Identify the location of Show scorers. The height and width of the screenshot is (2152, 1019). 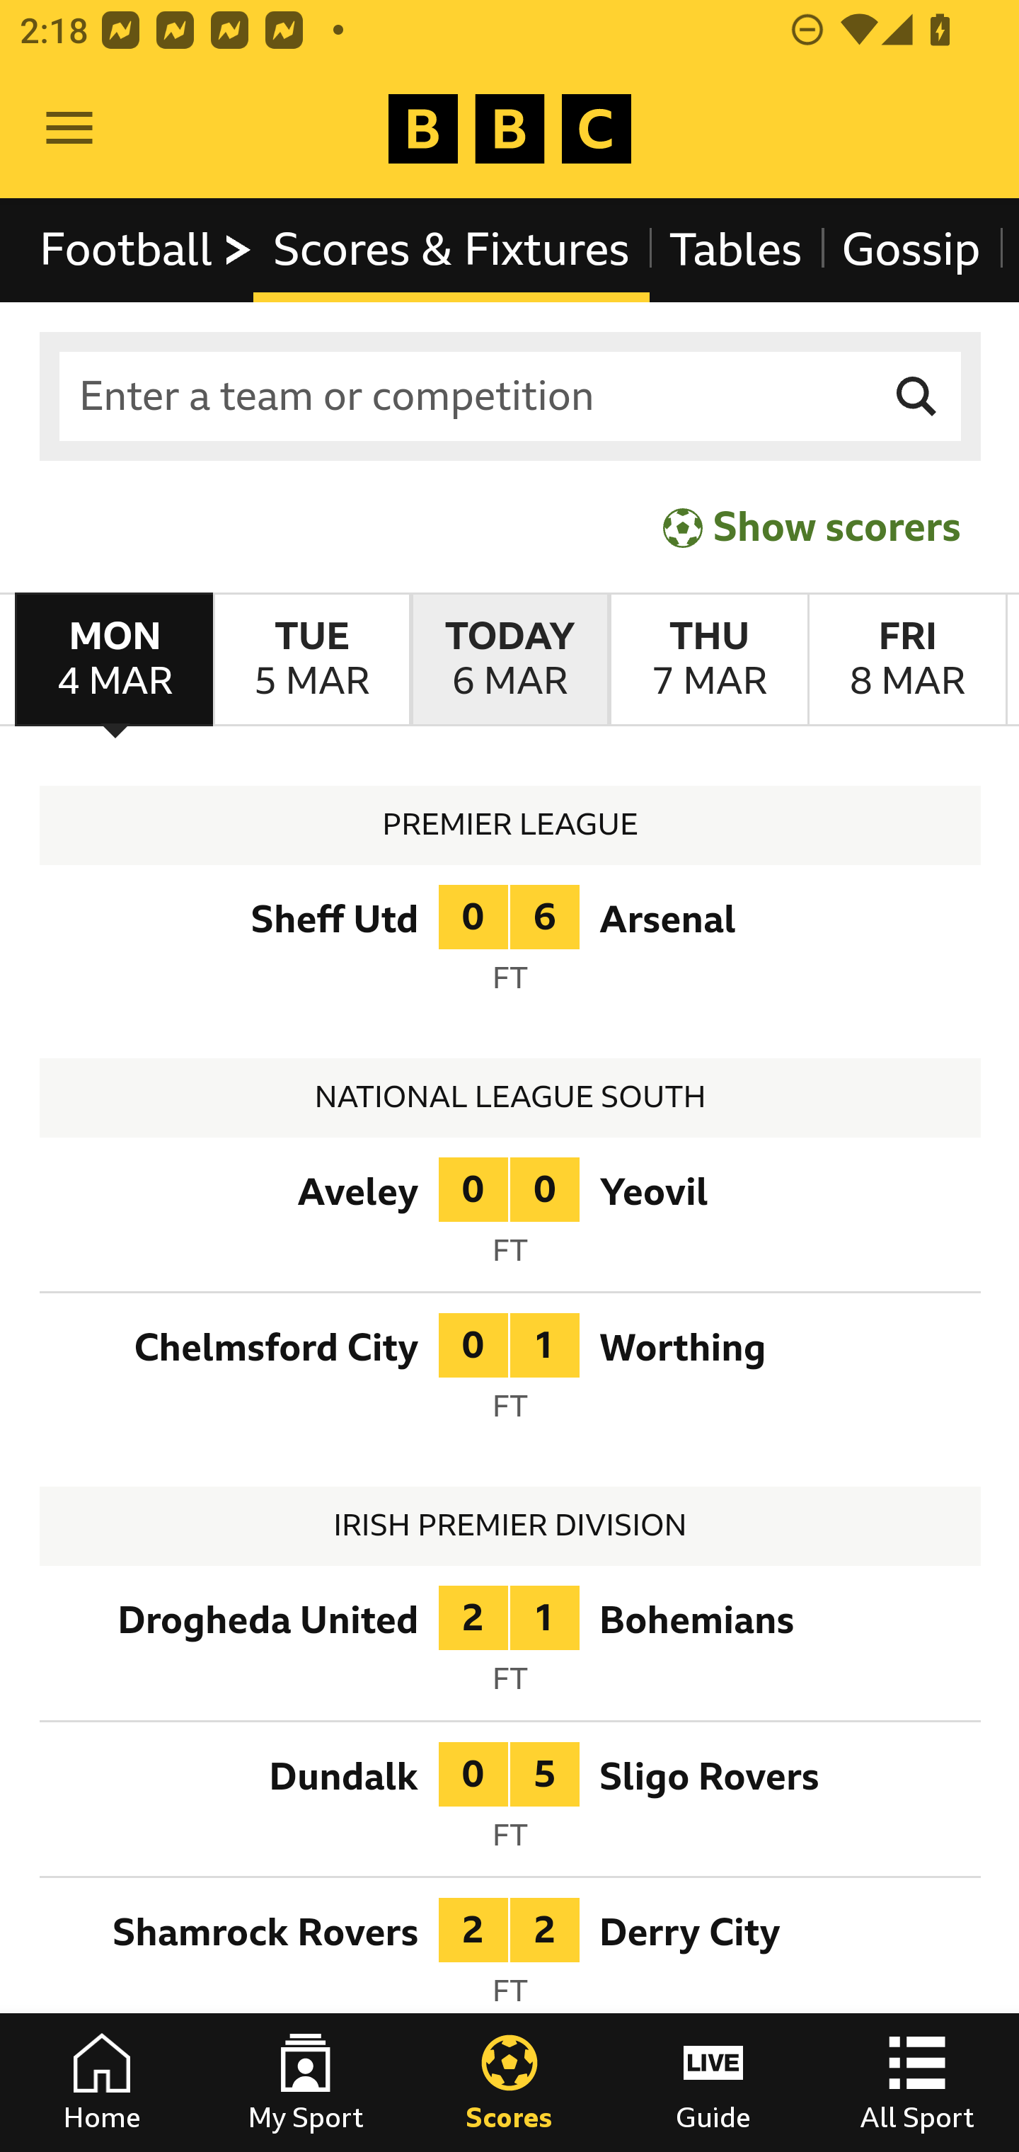
(812, 527).